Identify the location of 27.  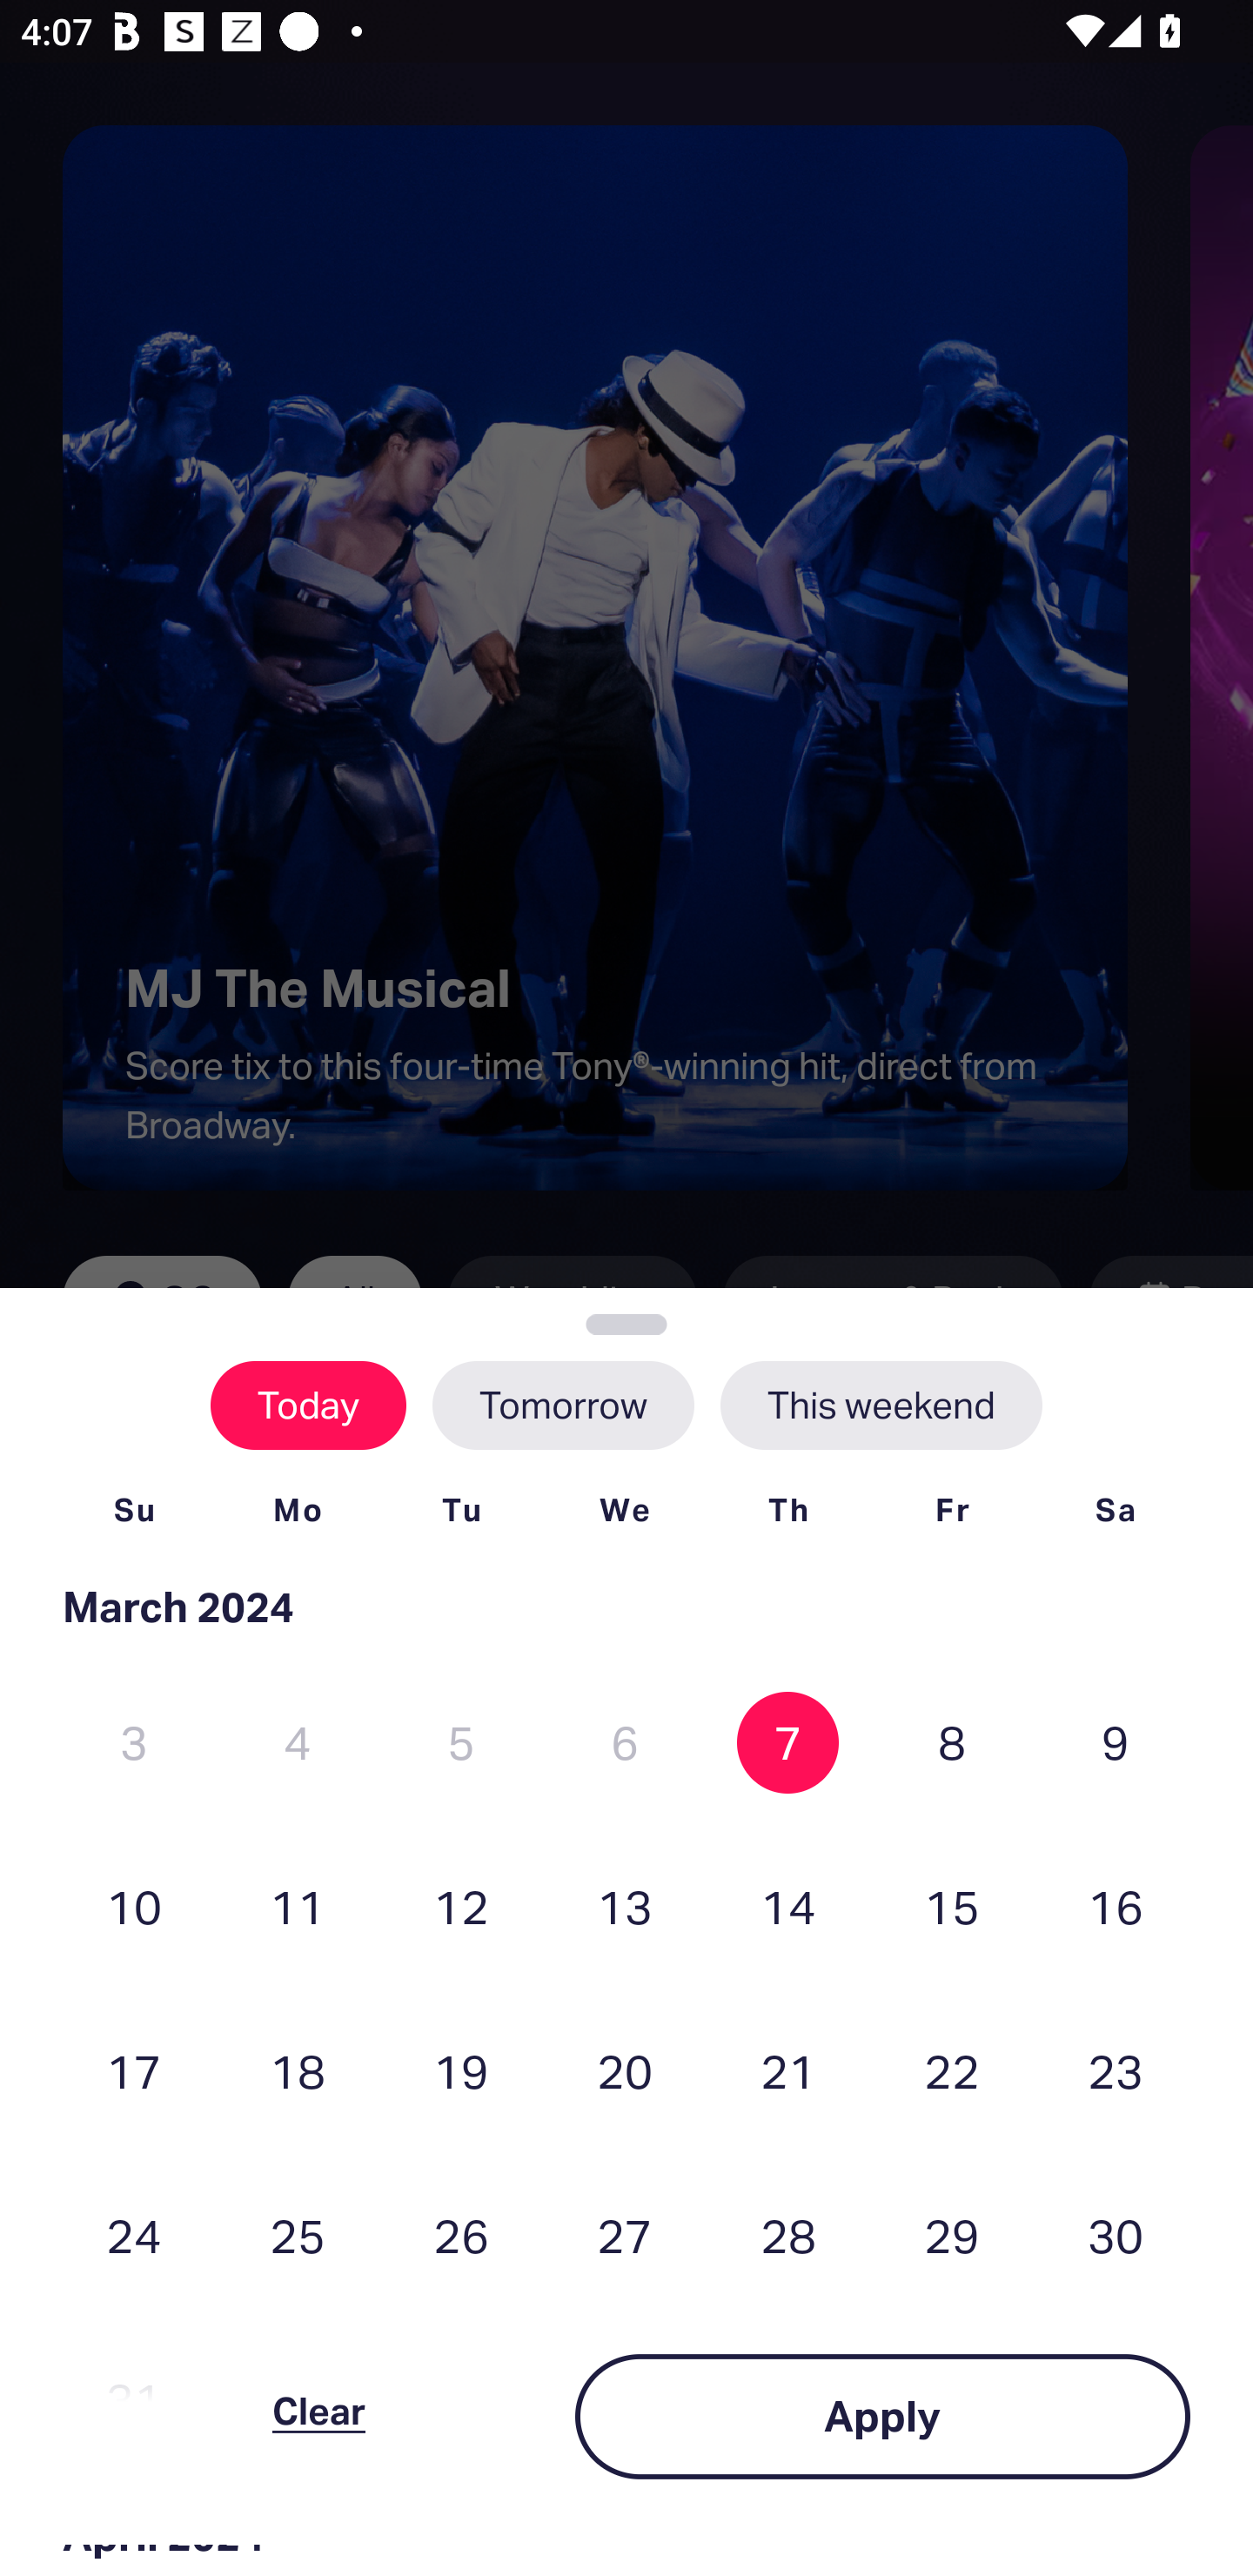
(625, 2236).